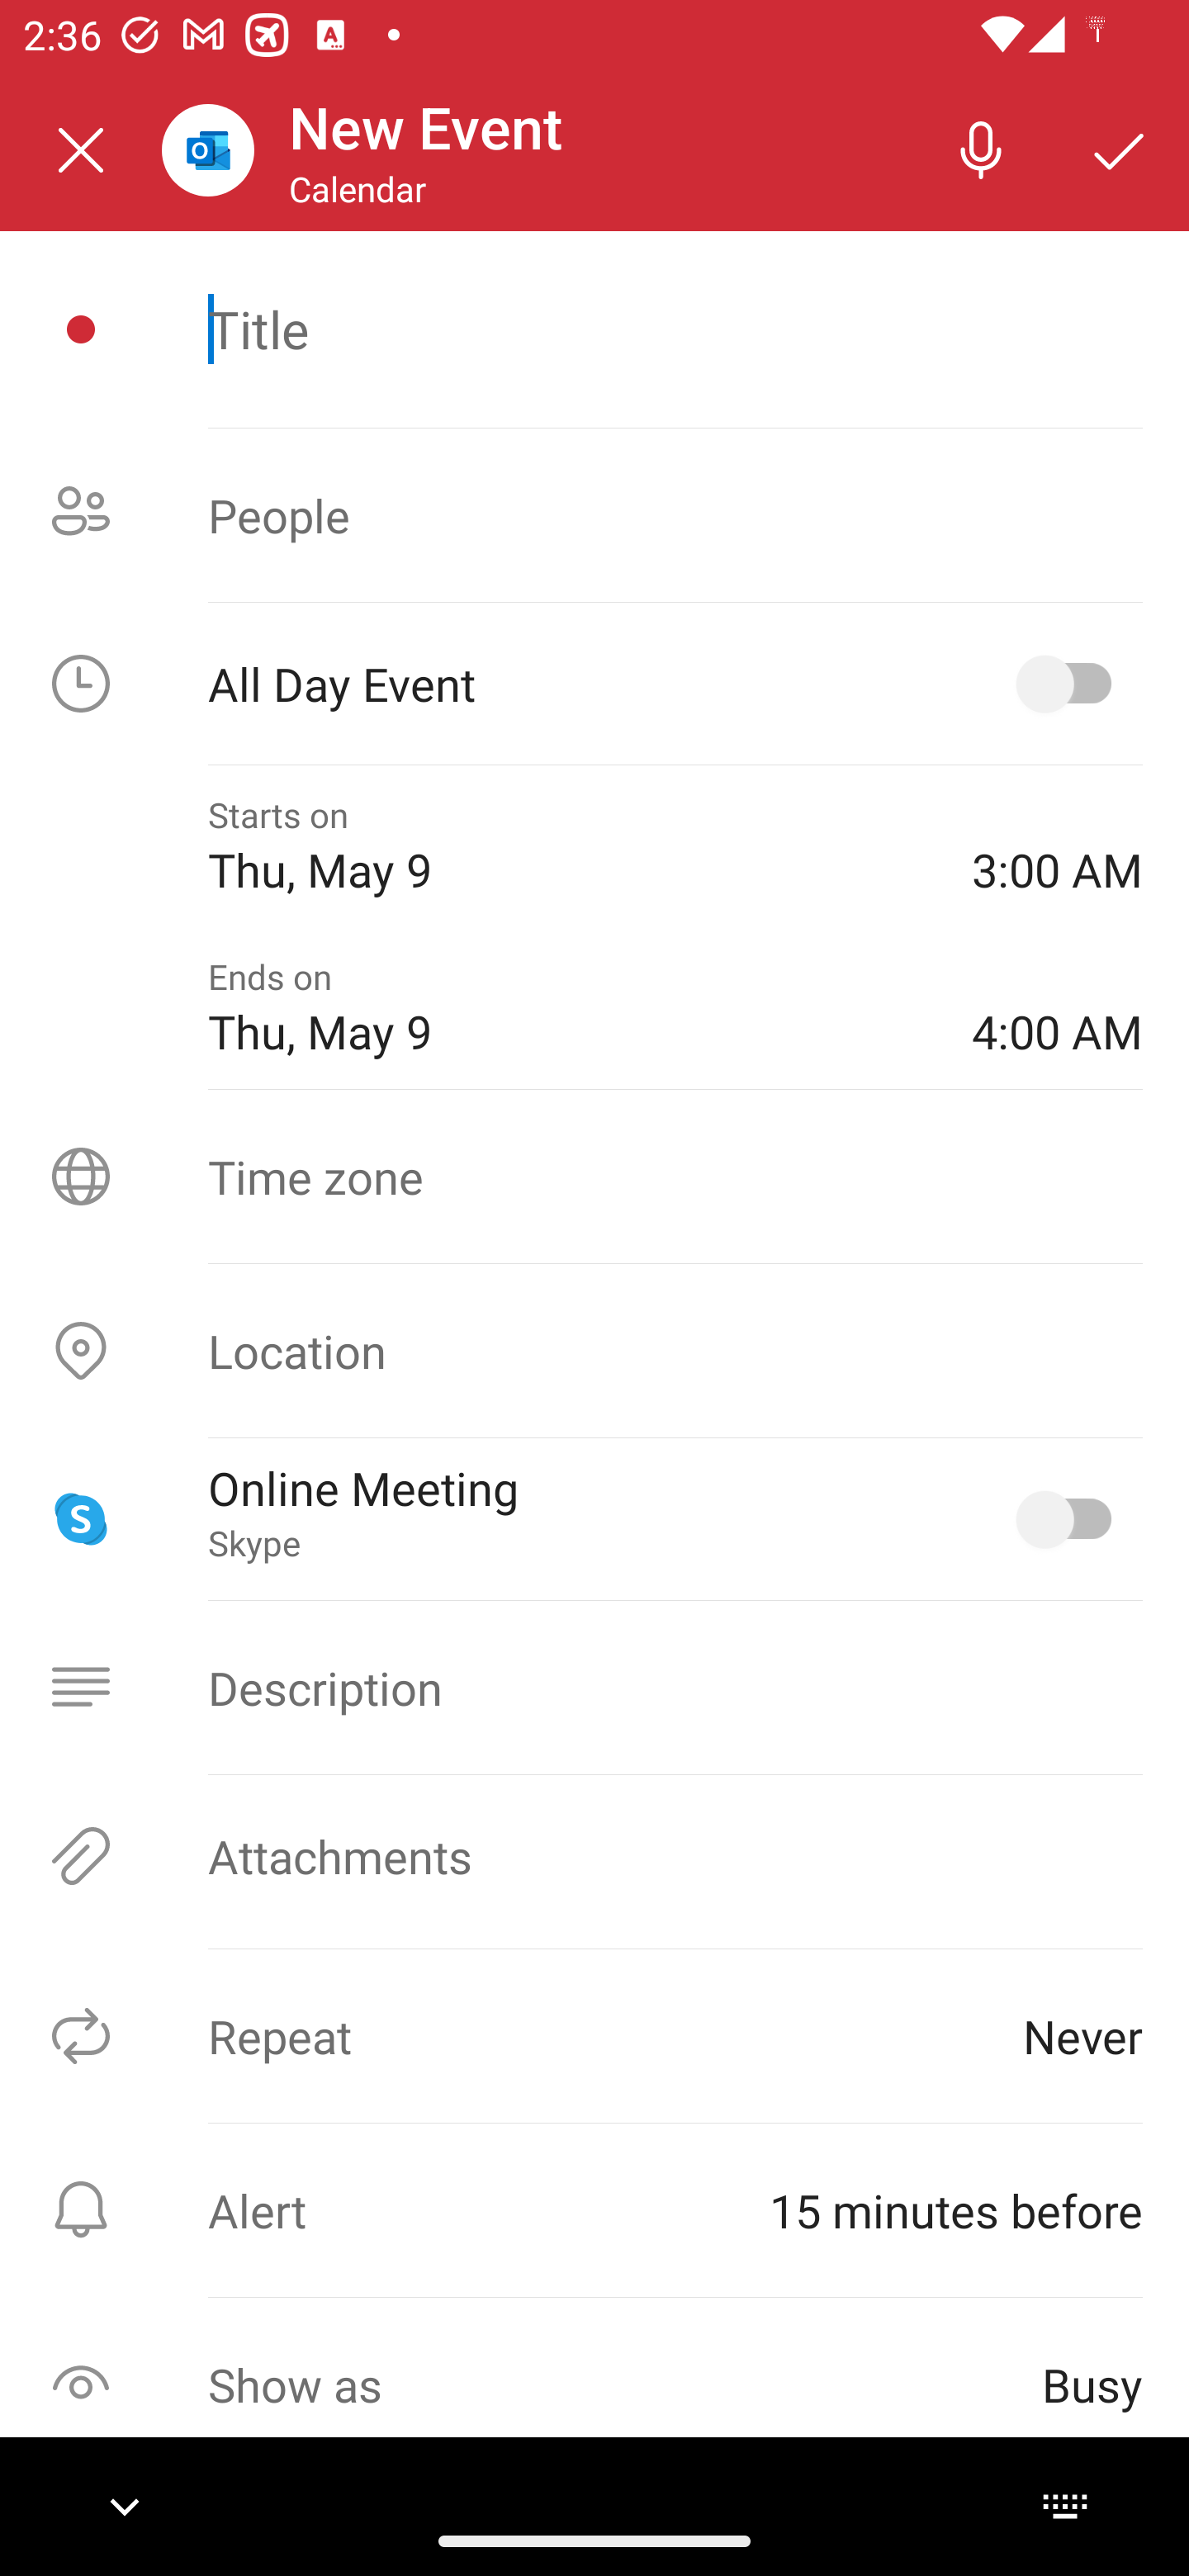 Image resolution: width=1189 pixels, height=2576 pixels. Describe the element at coordinates (1057, 1008) in the screenshot. I see `4:00 AM` at that location.